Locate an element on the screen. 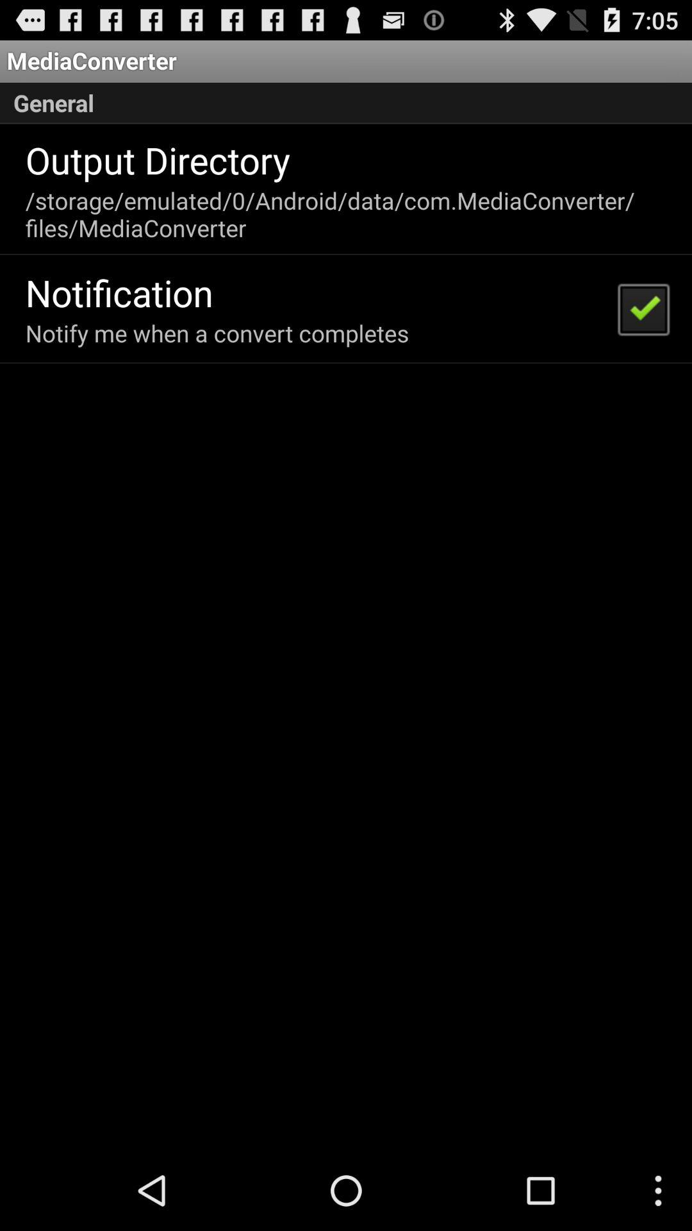 The width and height of the screenshot is (692, 1231). turn on the item above the notification item is located at coordinates (345, 214).